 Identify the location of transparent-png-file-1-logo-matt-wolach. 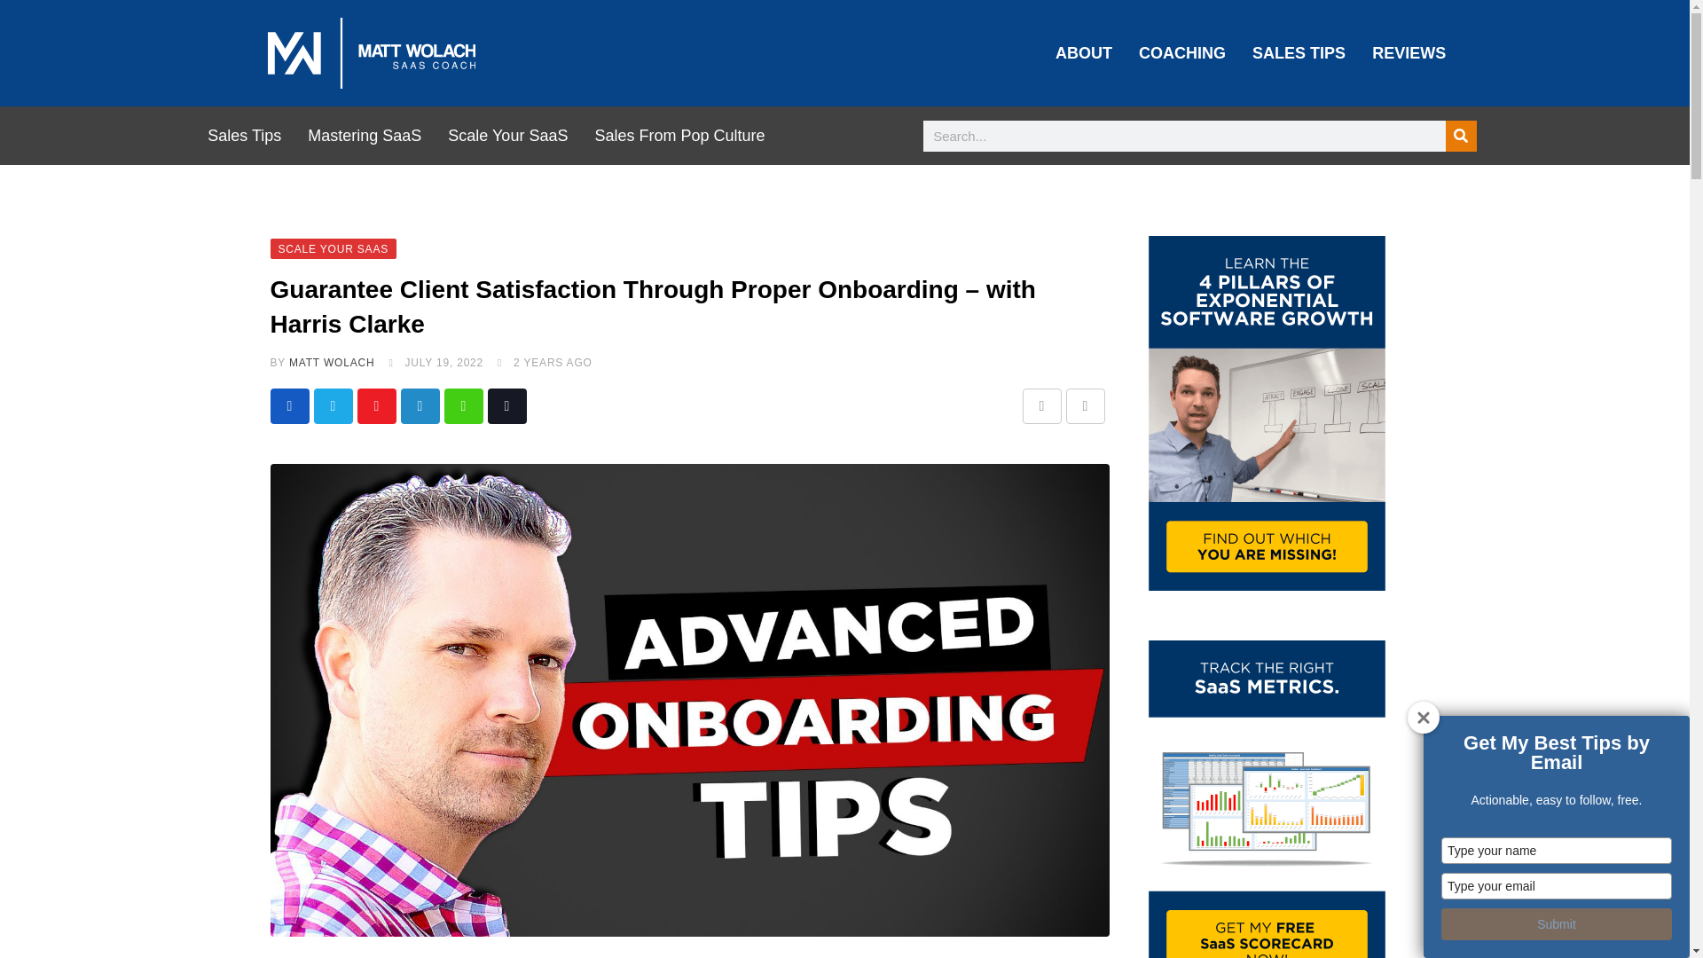
(371, 53).